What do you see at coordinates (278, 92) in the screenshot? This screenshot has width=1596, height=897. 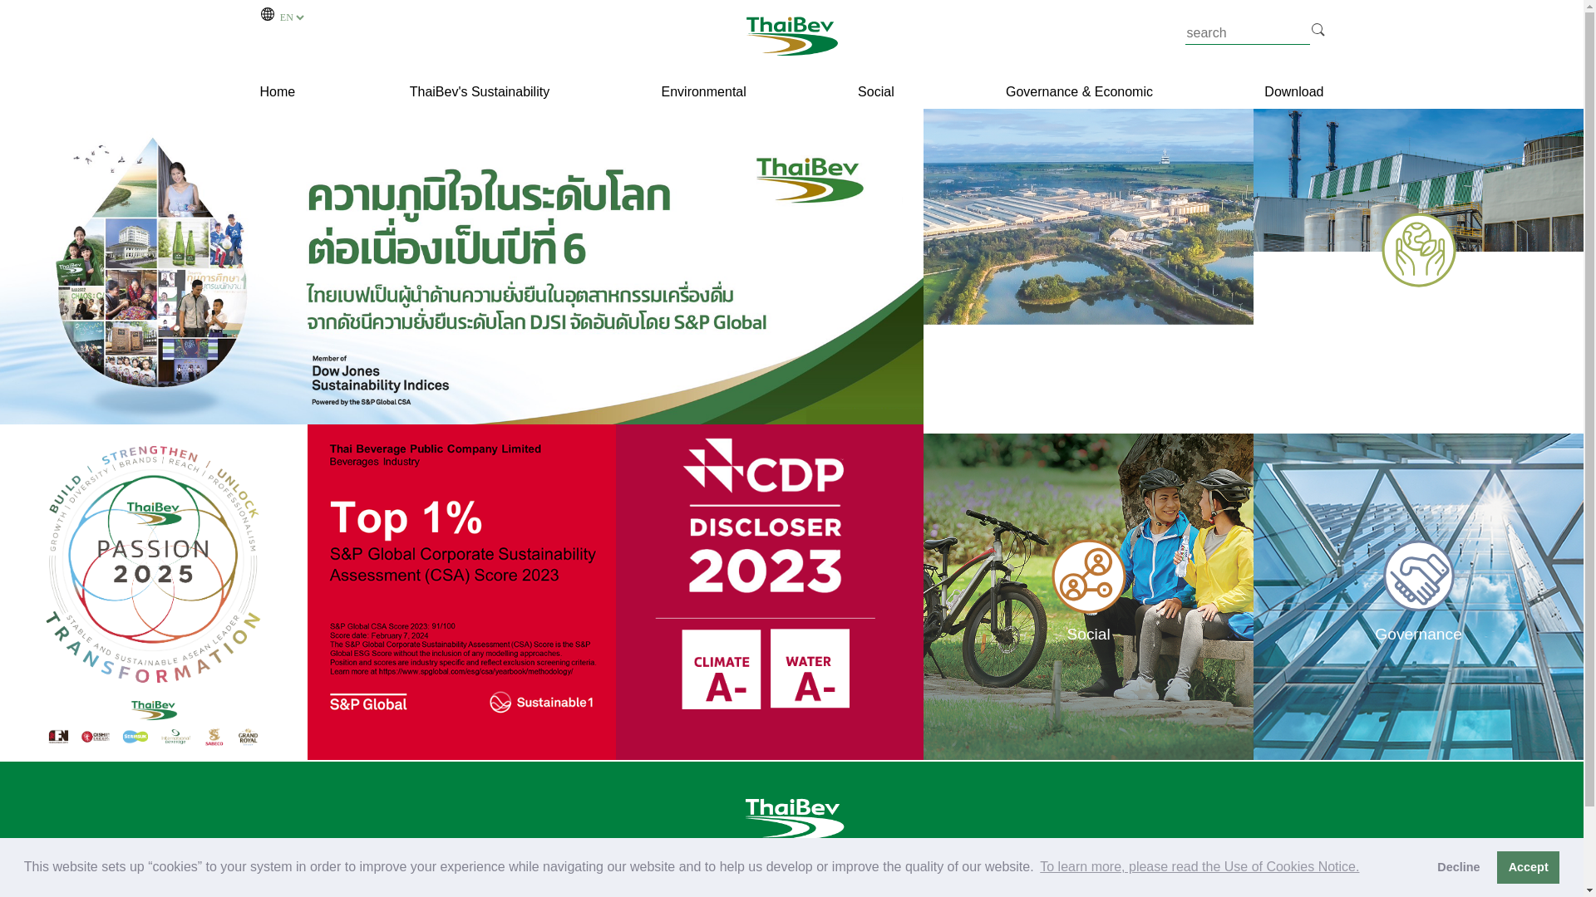 I see `Home` at bounding box center [278, 92].